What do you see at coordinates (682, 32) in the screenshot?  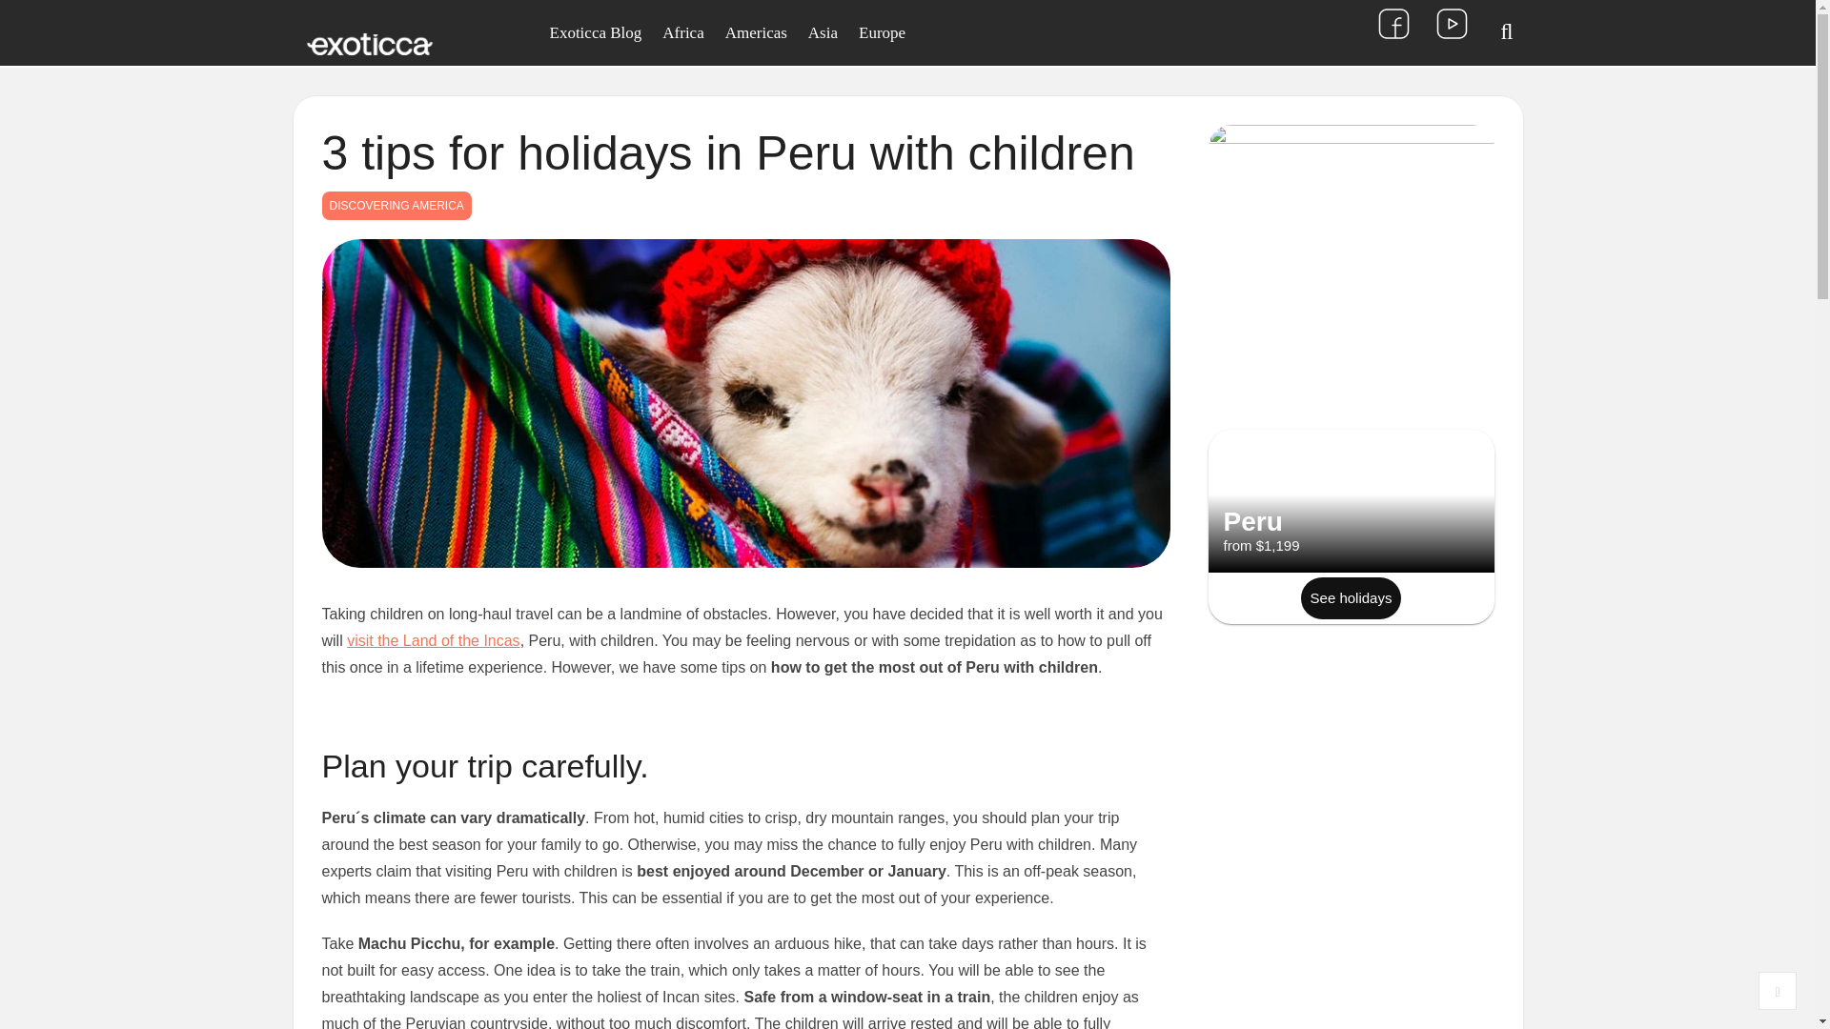 I see `Africa` at bounding box center [682, 32].